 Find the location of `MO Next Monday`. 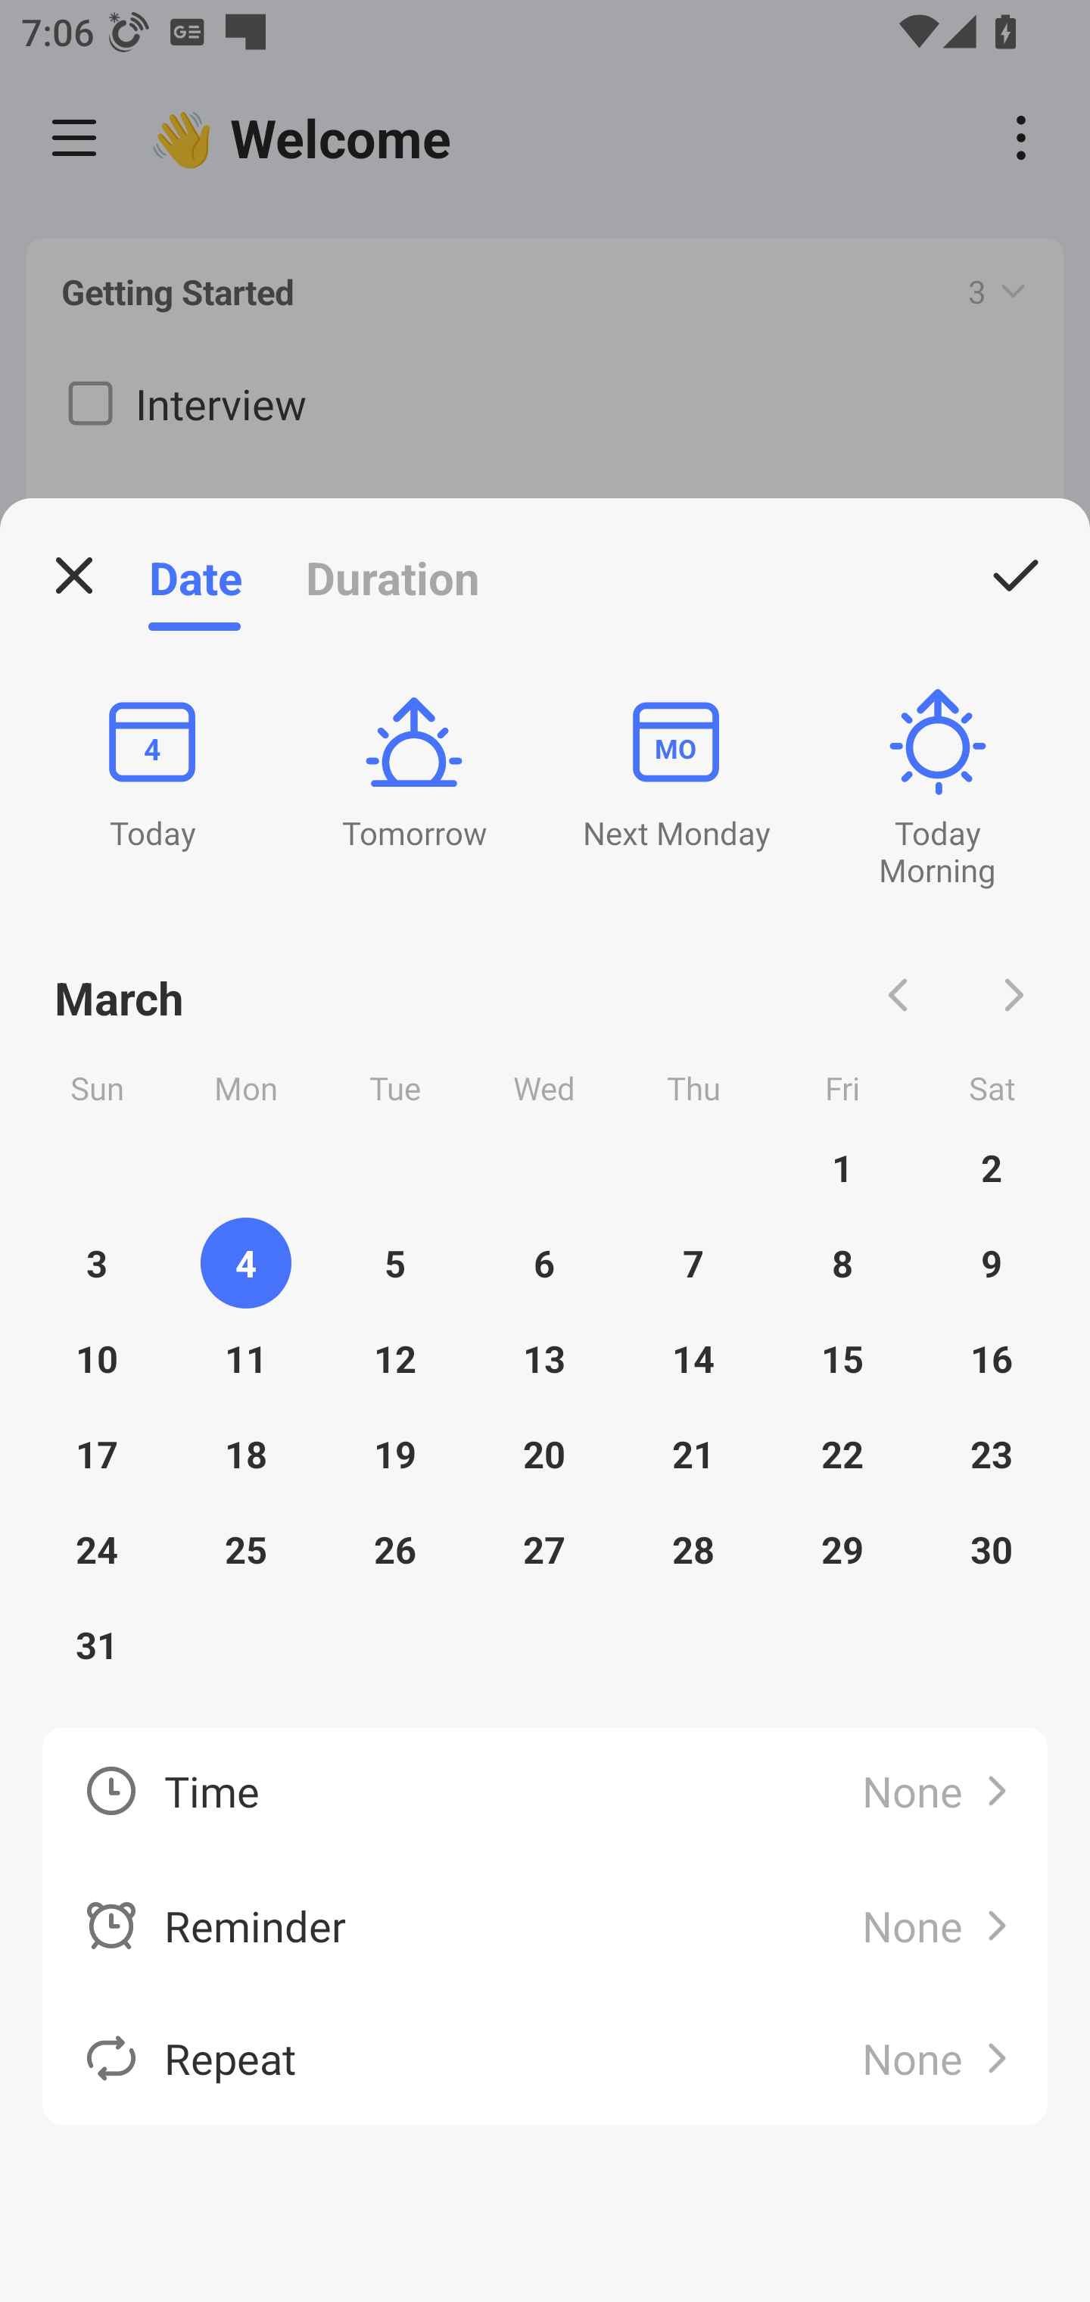

MO Next Monday is located at coordinates (675, 771).